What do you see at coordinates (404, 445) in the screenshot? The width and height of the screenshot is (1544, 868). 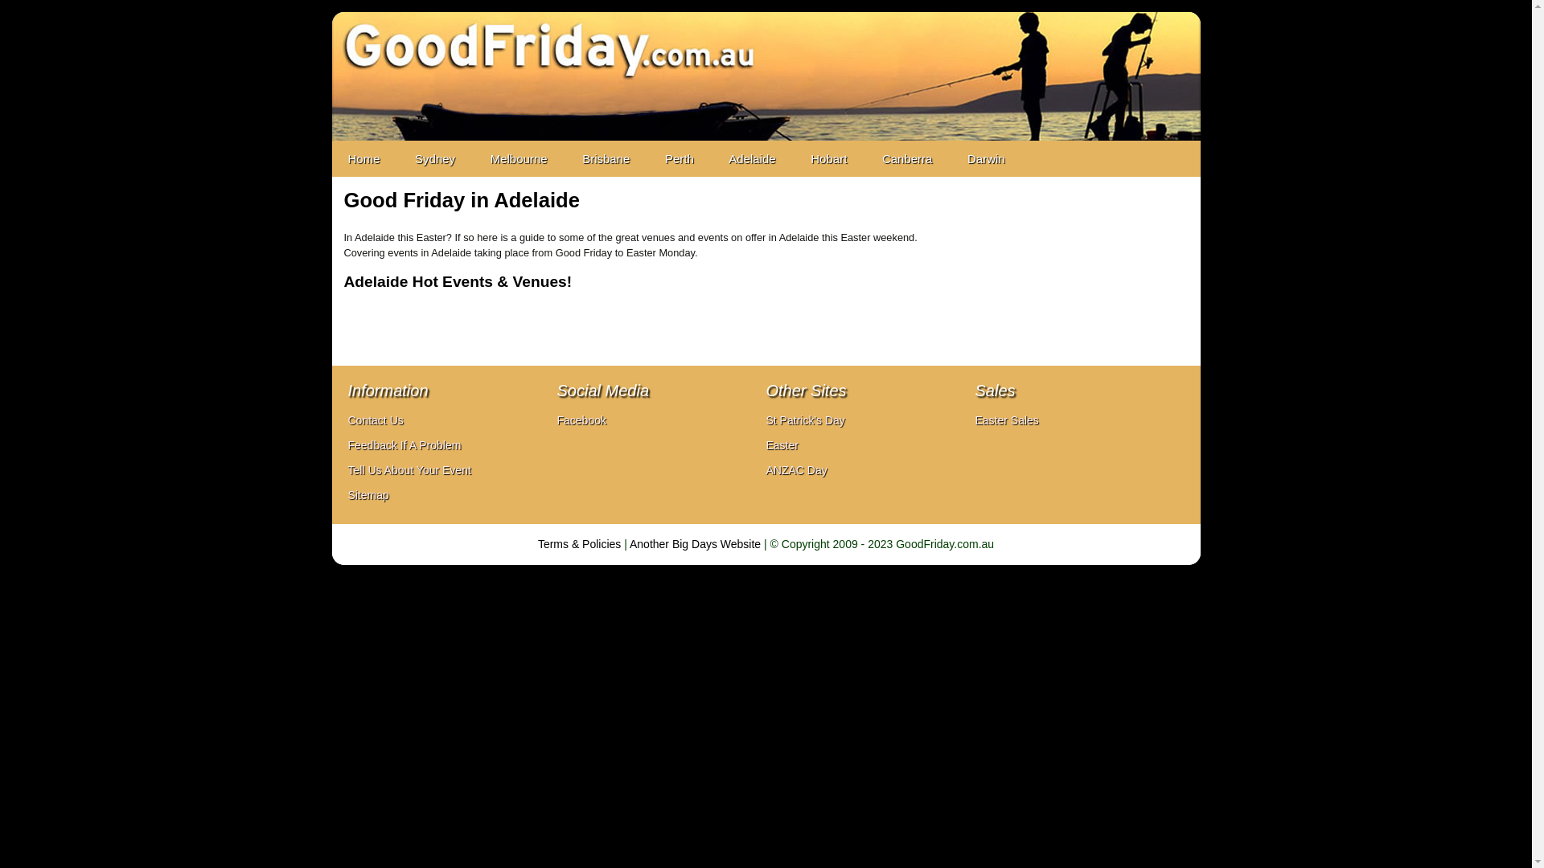 I see `Feedback If A Problem` at bounding box center [404, 445].